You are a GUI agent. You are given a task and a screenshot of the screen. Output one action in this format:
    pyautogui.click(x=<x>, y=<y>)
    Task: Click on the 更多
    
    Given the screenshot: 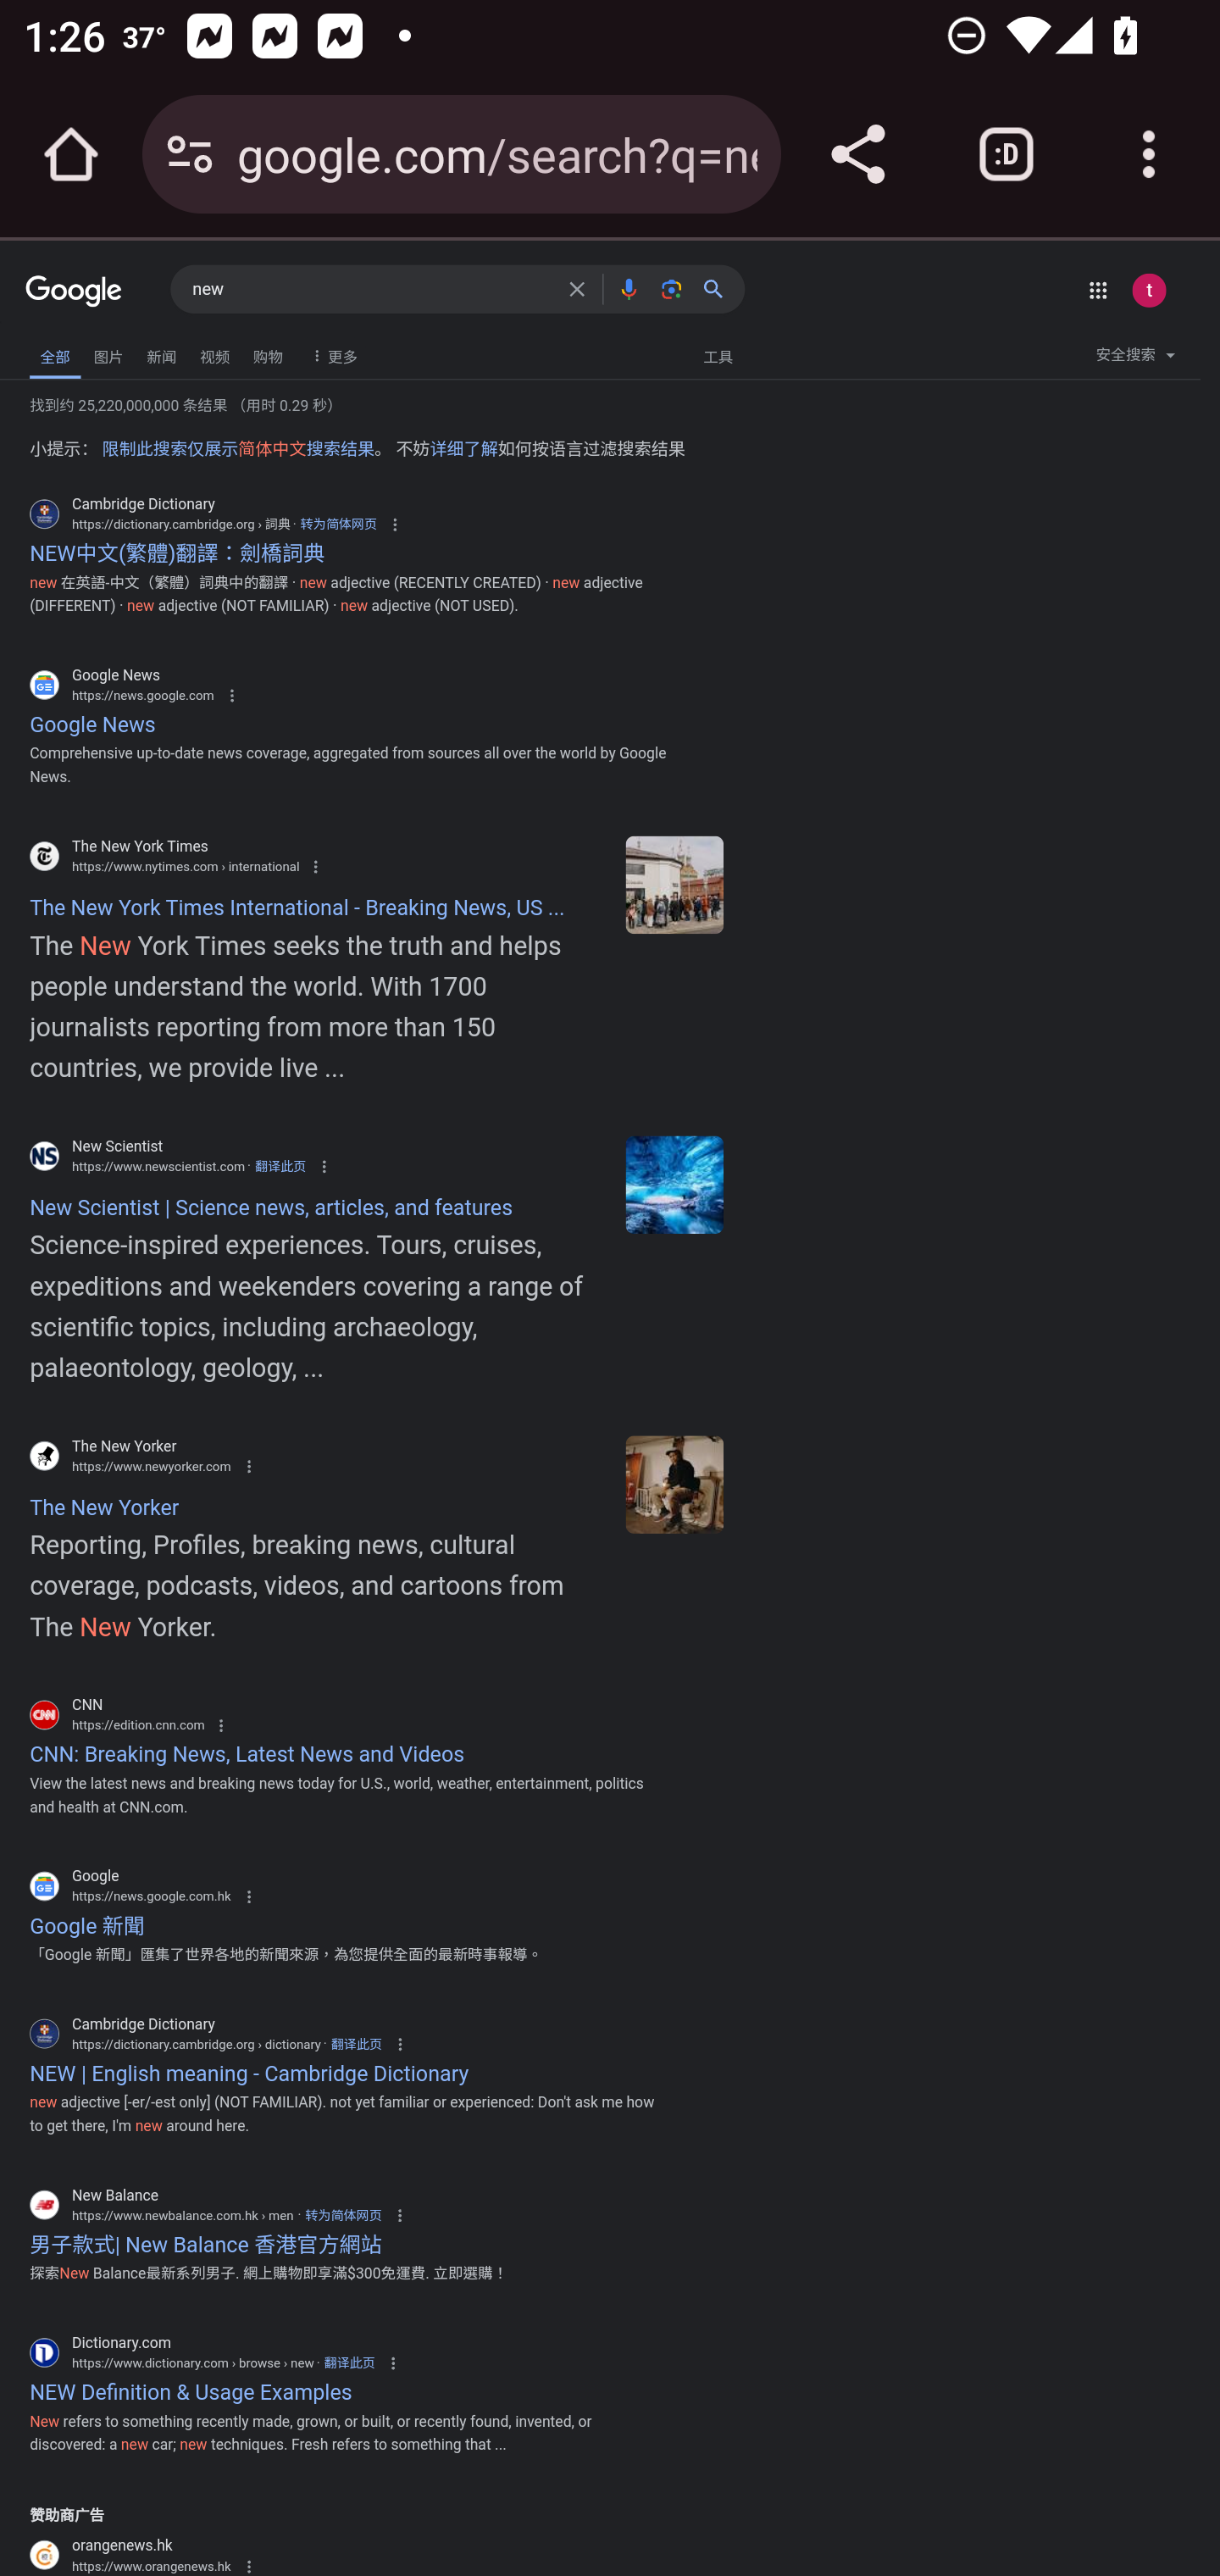 What is the action you would take?
    pyautogui.click(x=330, y=354)
    